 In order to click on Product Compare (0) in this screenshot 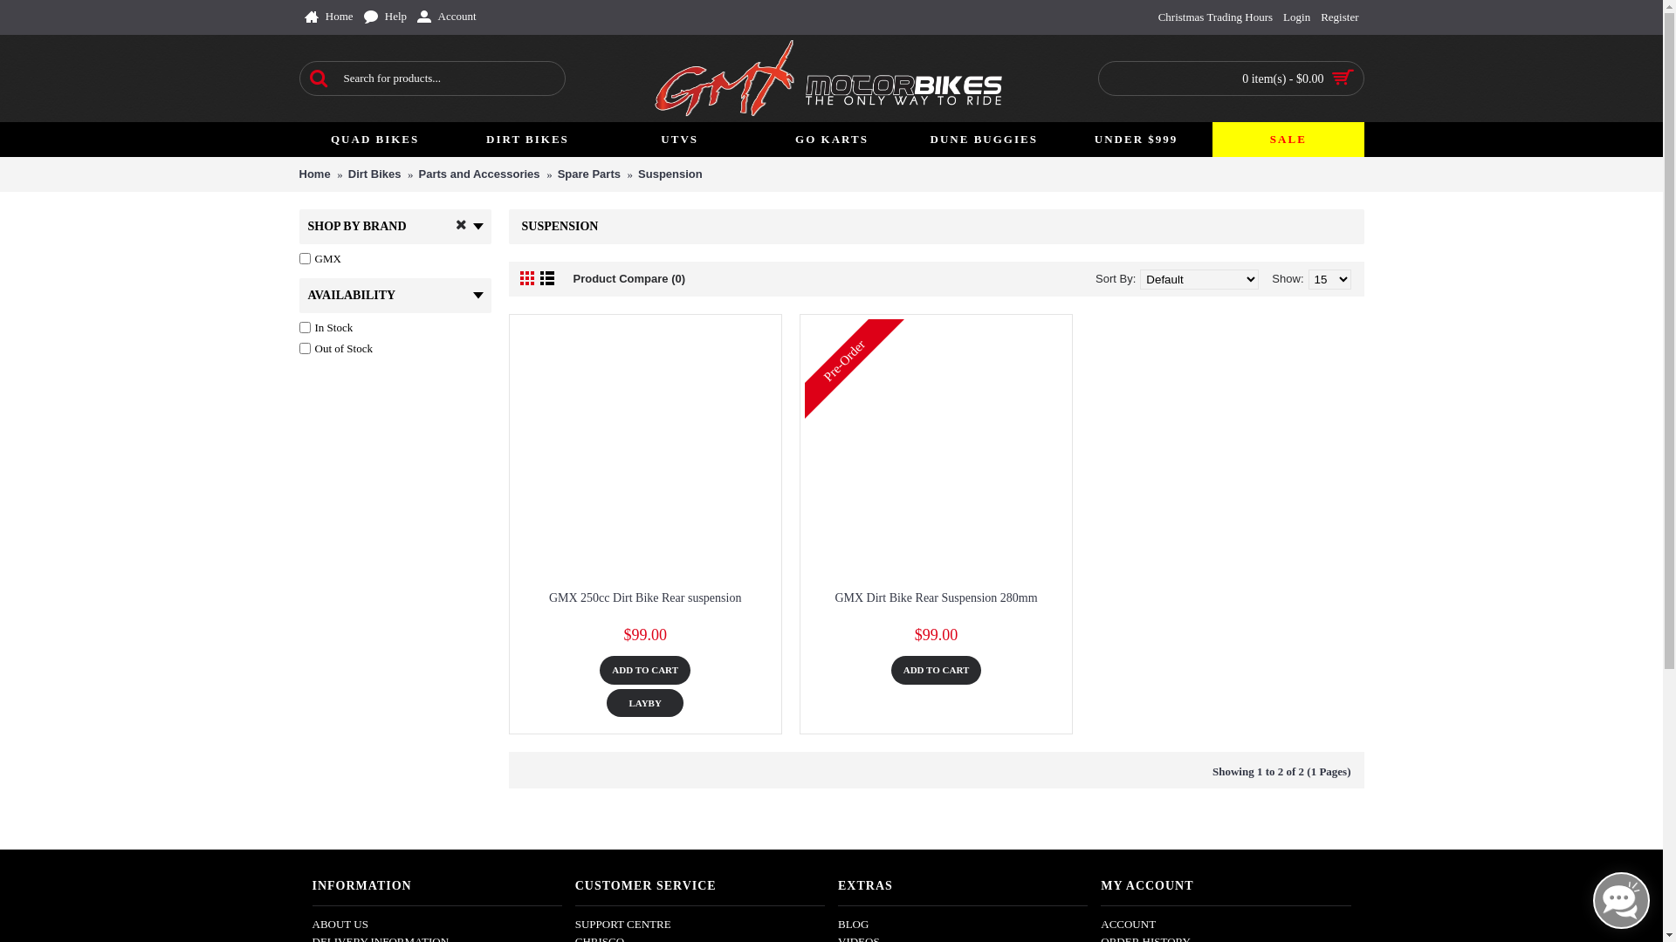, I will do `click(628, 279)`.